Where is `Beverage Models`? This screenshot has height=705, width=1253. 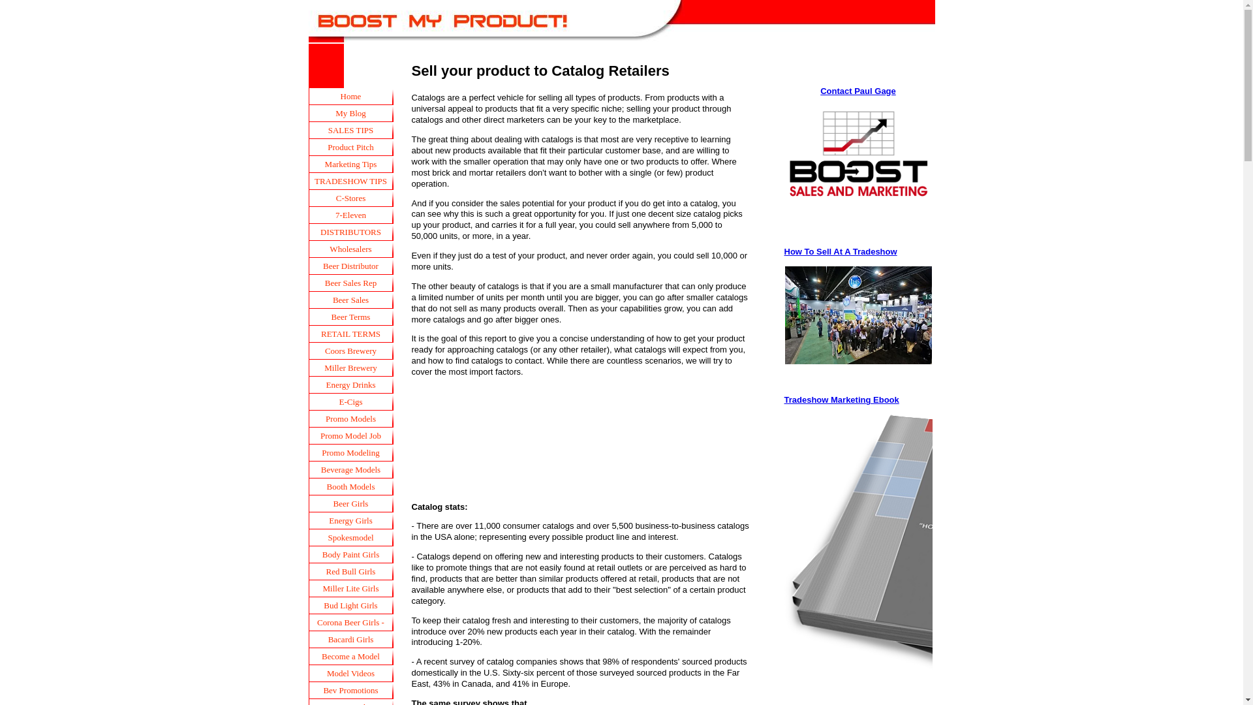 Beverage Models is located at coordinates (350, 470).